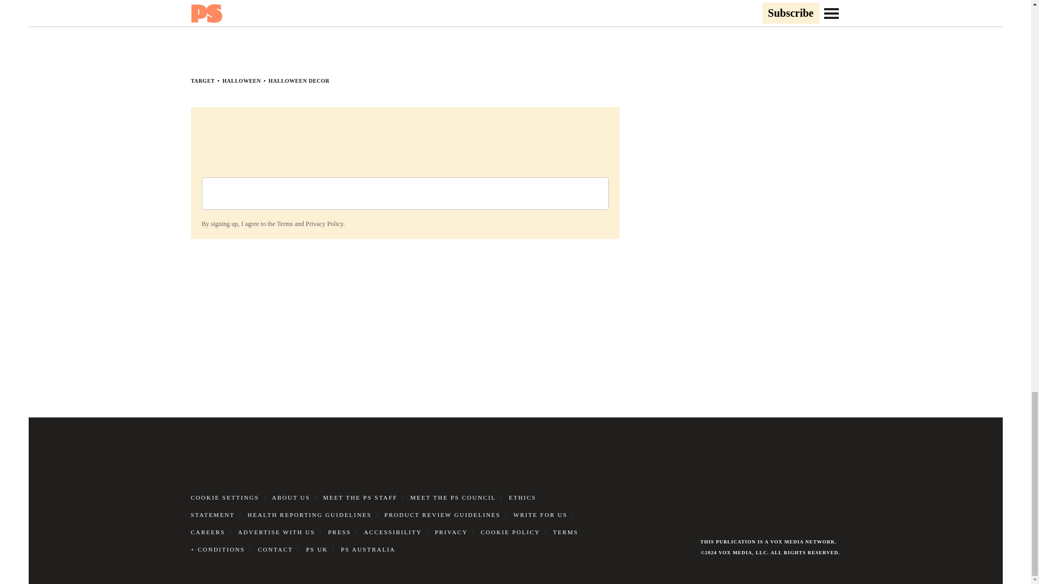  What do you see at coordinates (310, 515) in the screenshot?
I see `HEALTH REPORTING GUIDELINES` at bounding box center [310, 515].